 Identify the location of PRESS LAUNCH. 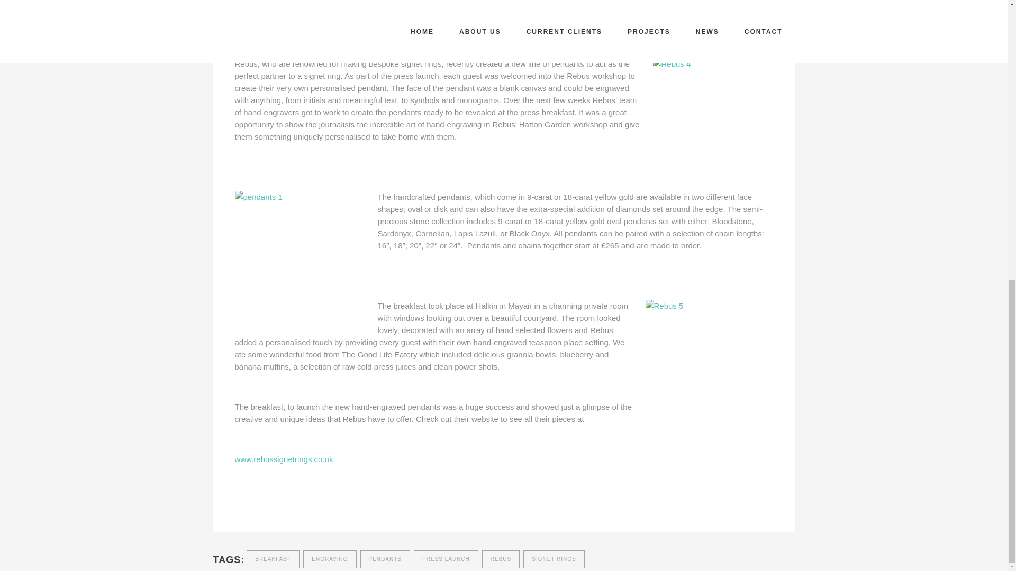
(446, 559).